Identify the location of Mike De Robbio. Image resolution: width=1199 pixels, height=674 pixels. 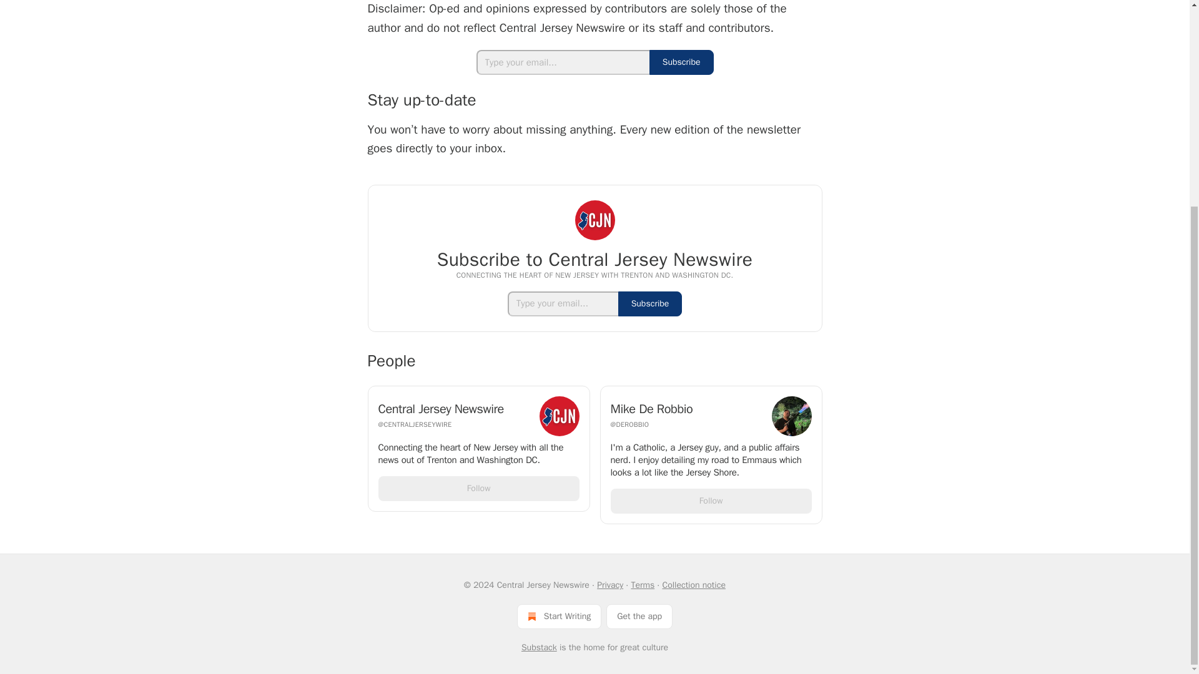
(687, 409).